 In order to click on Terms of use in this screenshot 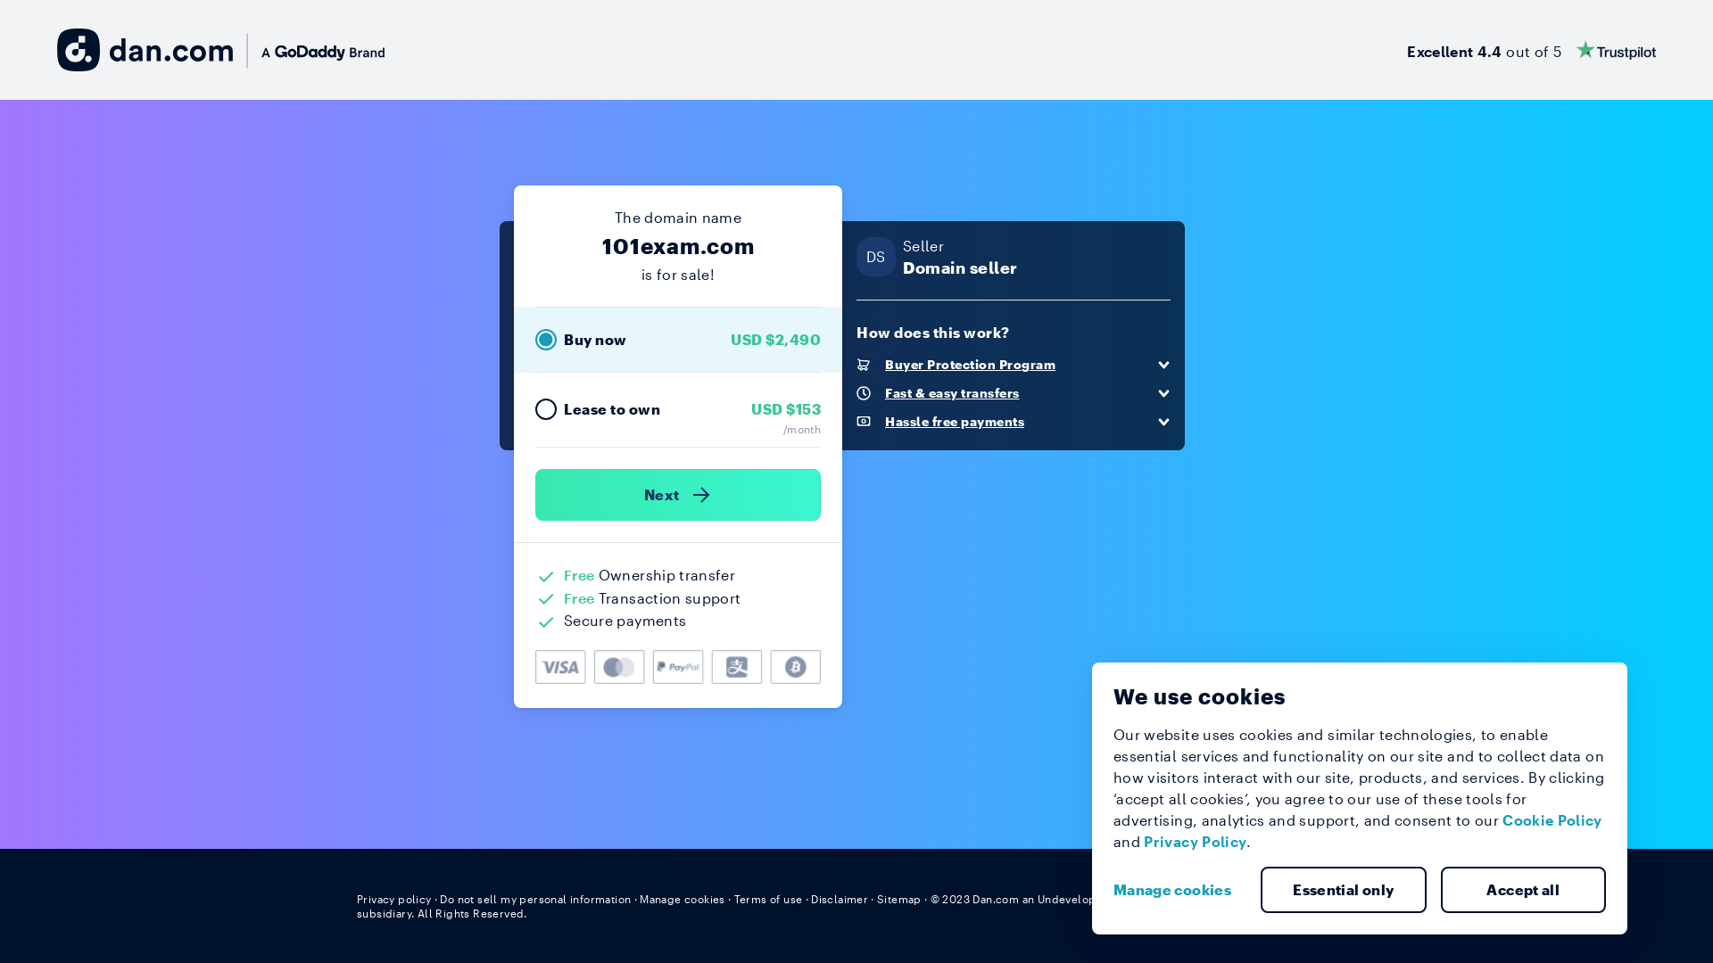, I will do `click(769, 899)`.